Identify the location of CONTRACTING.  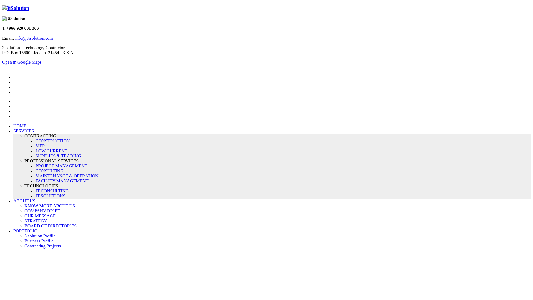
(41, 136).